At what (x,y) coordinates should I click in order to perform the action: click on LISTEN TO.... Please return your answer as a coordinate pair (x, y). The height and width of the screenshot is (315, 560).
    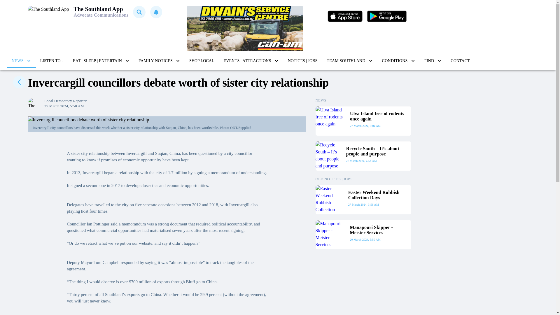
    Looking at the image, I should click on (52, 61).